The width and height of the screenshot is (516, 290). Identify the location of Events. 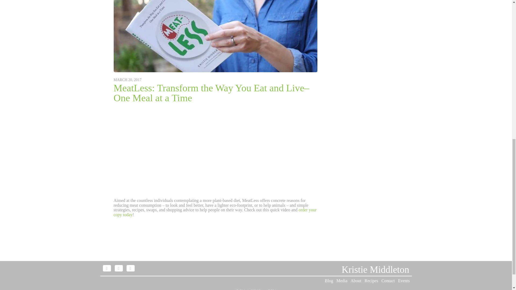
(404, 281).